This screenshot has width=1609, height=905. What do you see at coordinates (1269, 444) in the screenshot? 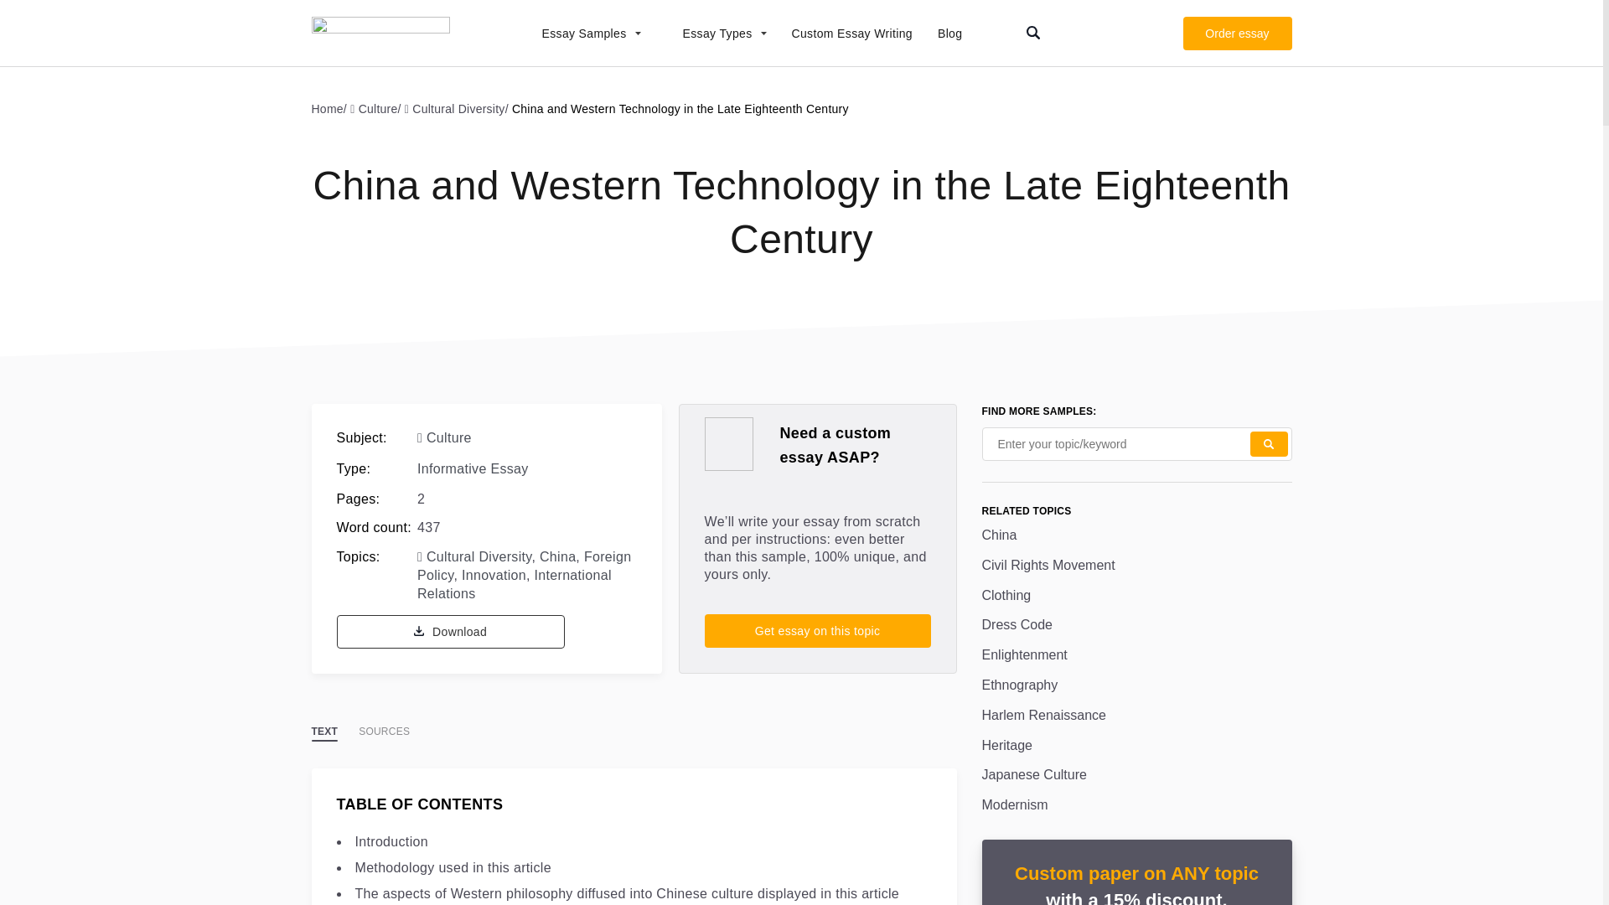
I see `Search` at bounding box center [1269, 444].